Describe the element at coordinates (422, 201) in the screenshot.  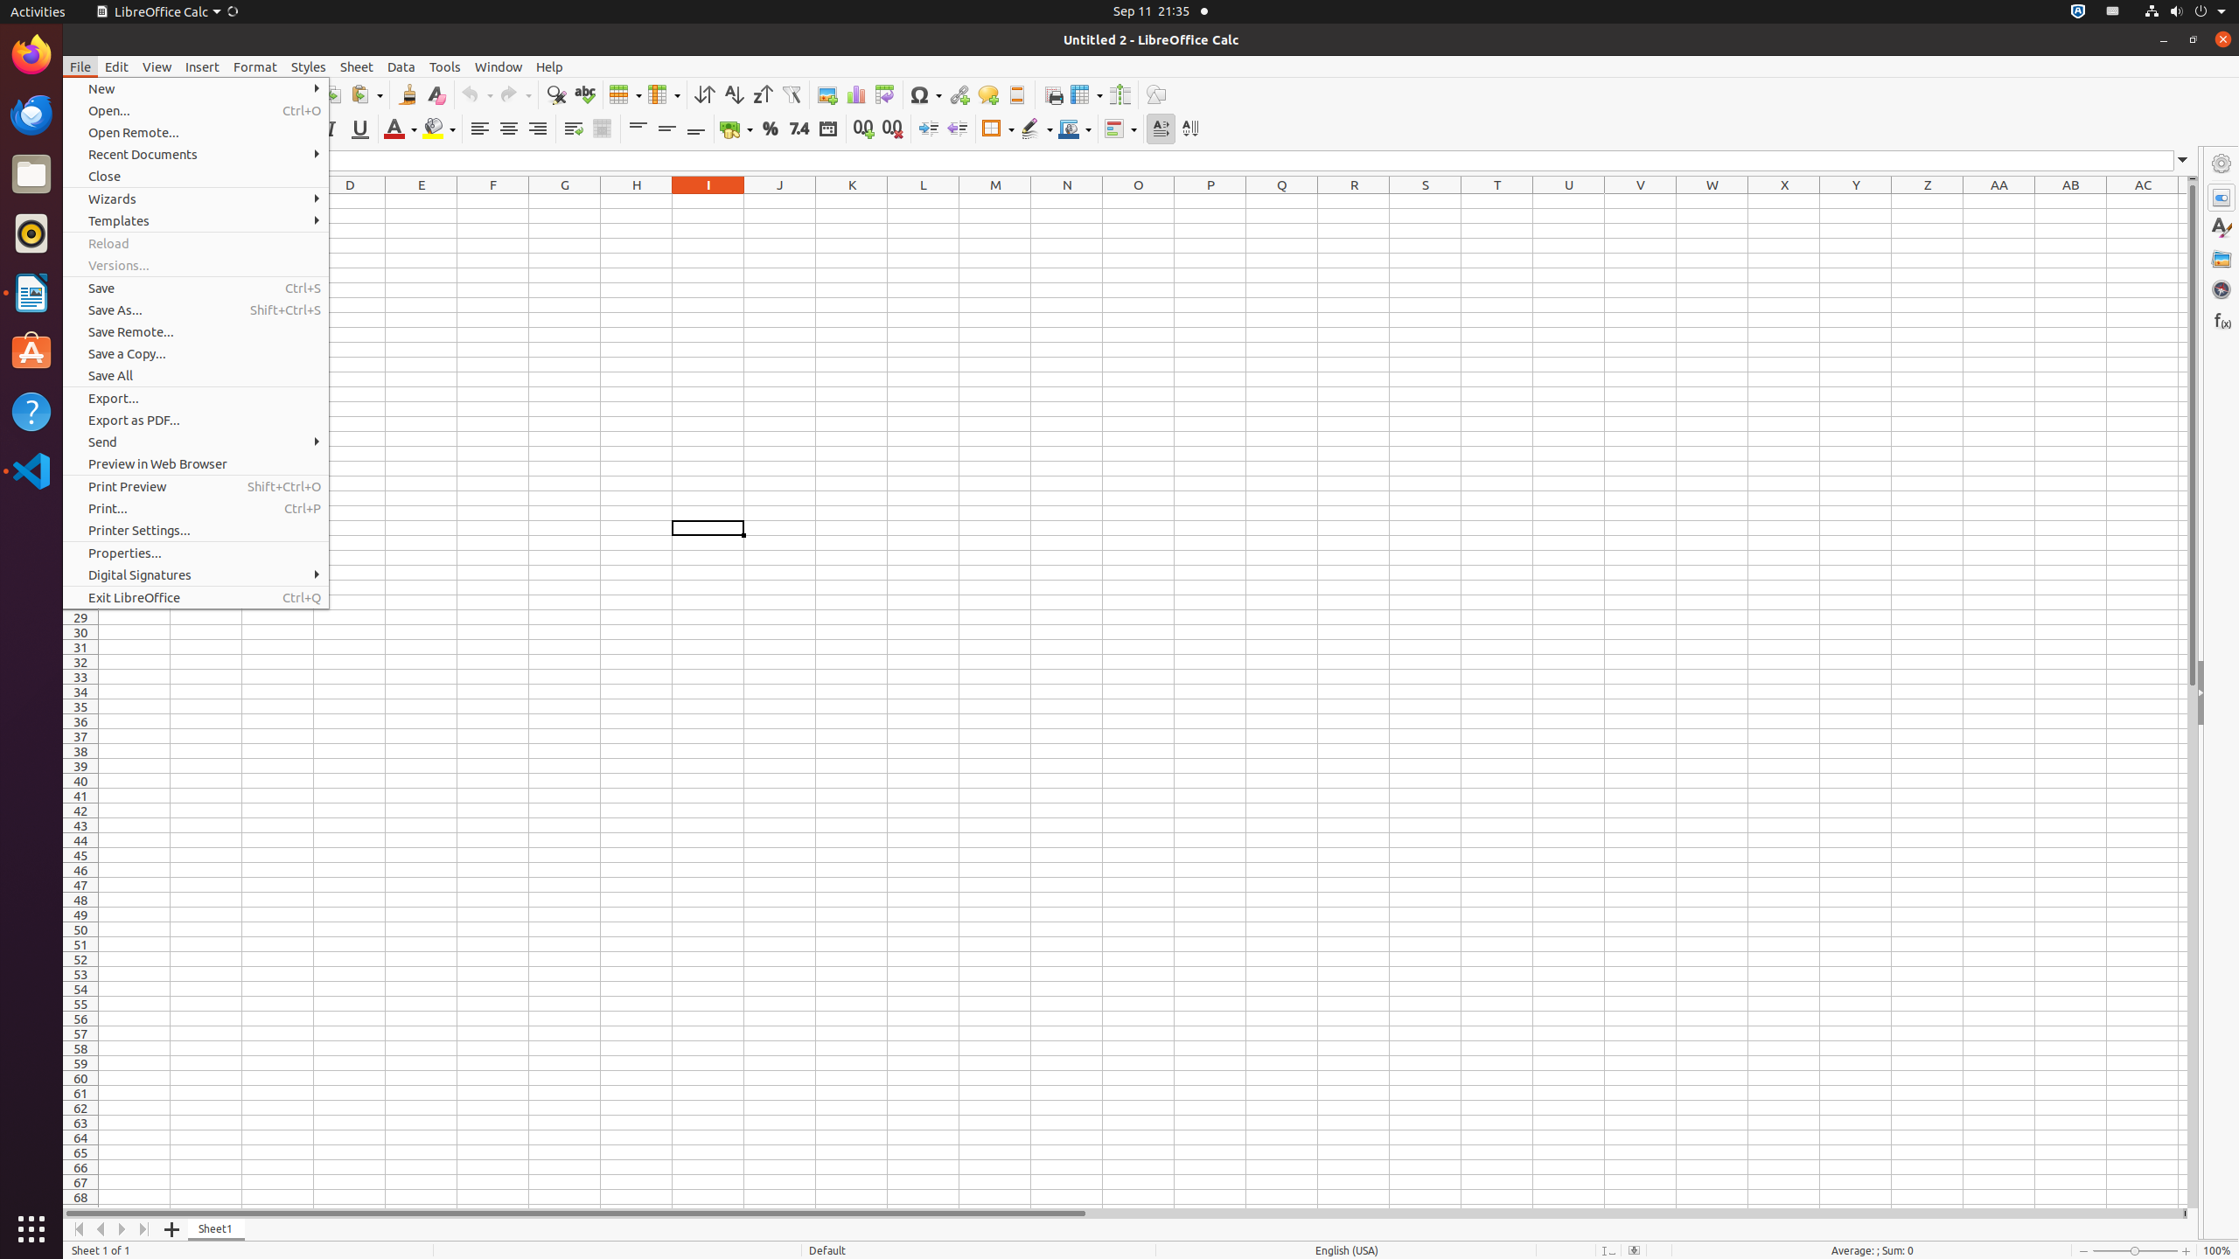
I see `E1` at that location.